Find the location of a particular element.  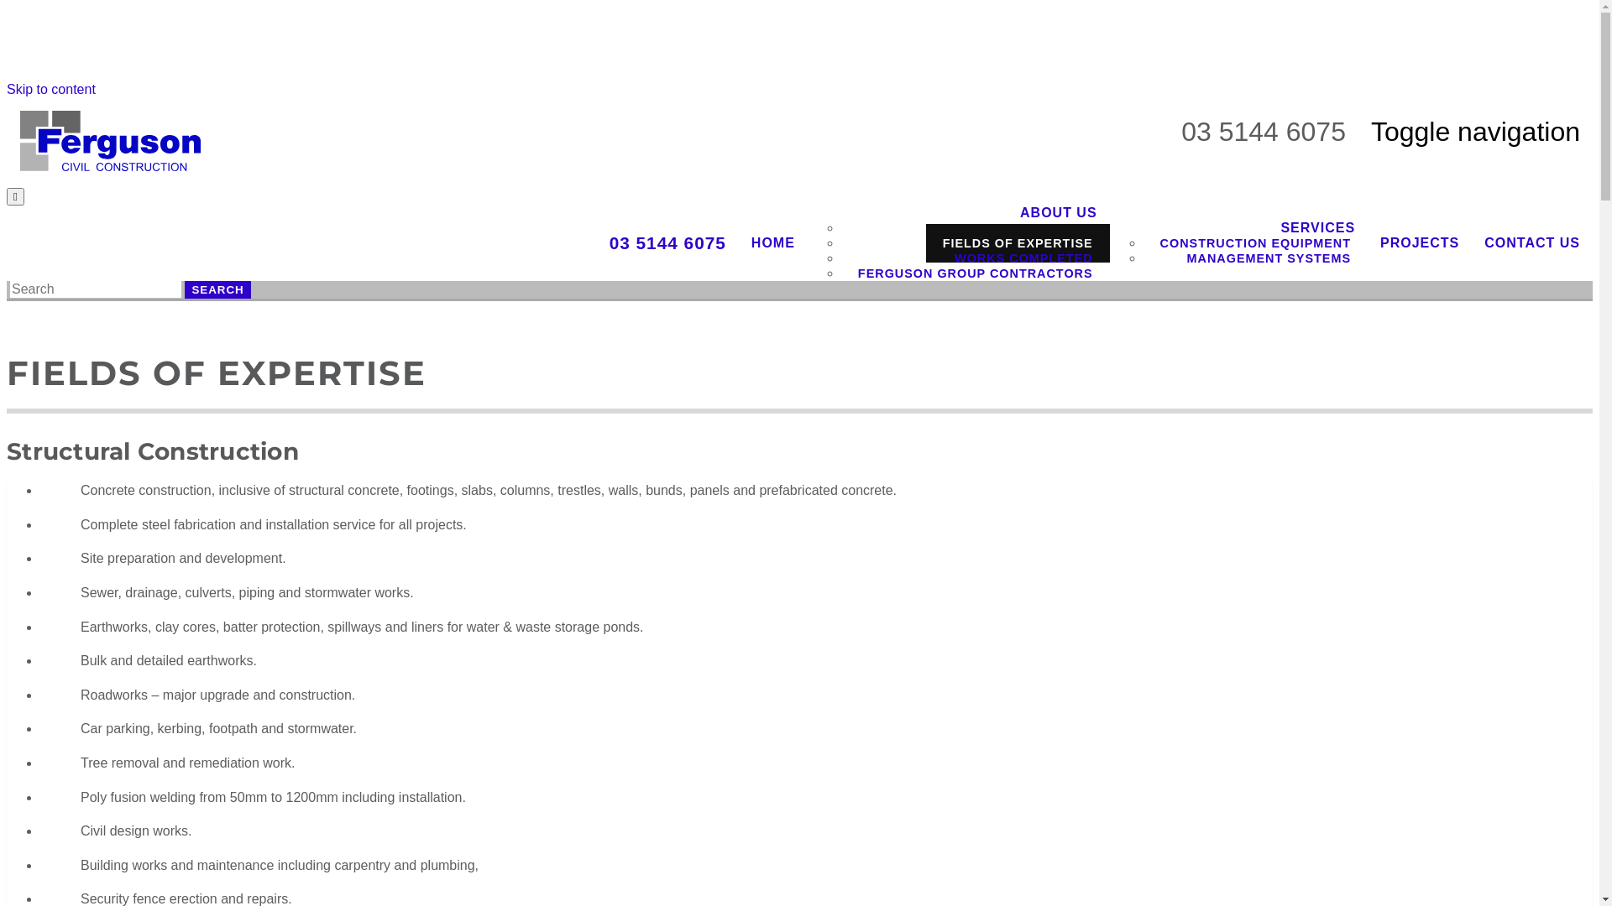

WORKS COMPLETED is located at coordinates (1024, 258).